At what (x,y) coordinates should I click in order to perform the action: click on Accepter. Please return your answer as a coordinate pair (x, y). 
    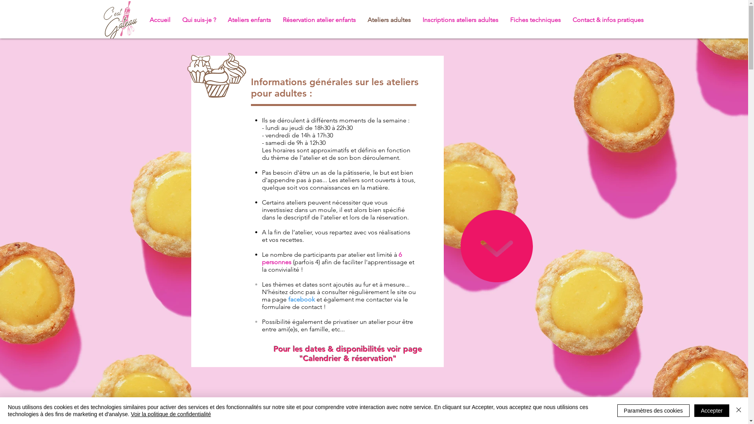
    Looking at the image, I should click on (712, 411).